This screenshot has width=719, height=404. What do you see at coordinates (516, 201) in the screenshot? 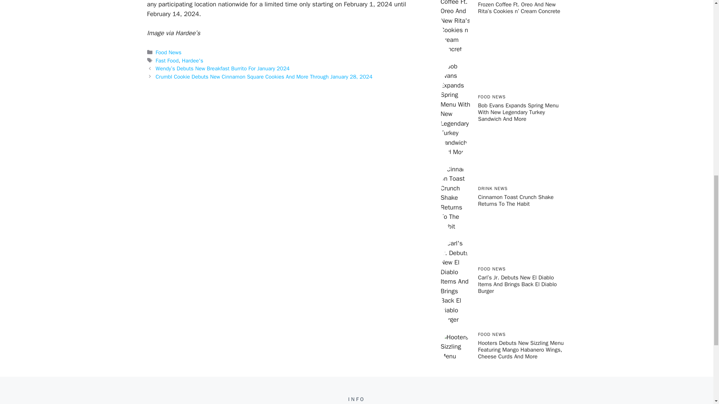
I see `Cinnamon Toast Crunch Shake Returns To The Habit` at bounding box center [516, 201].